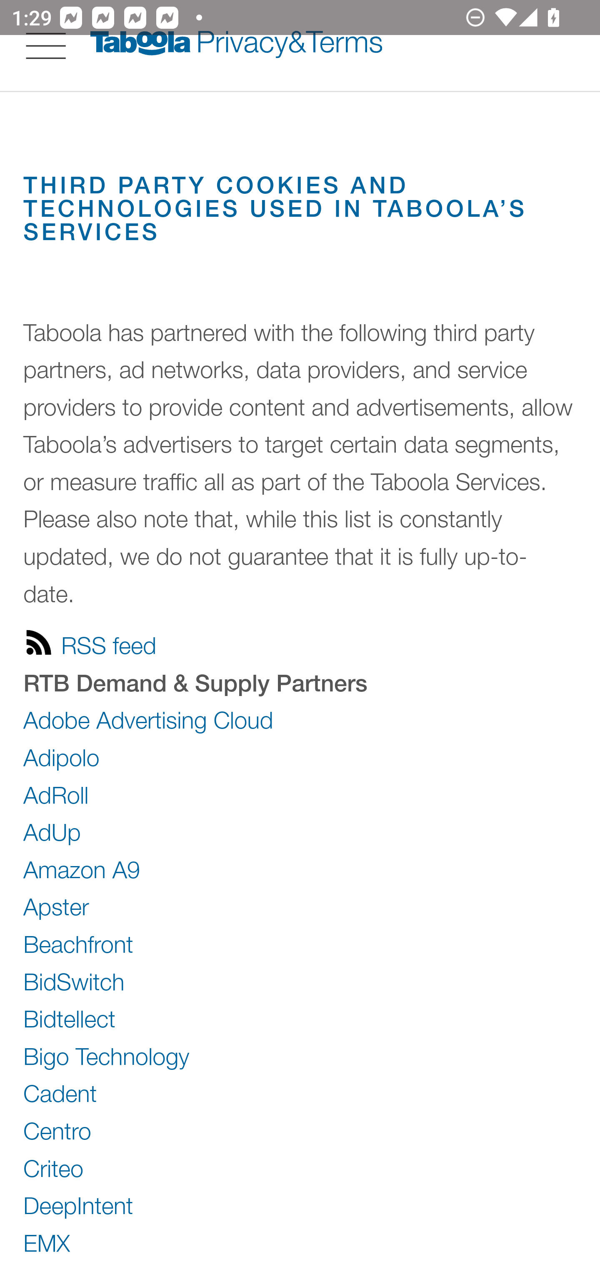 Image resolution: width=600 pixels, height=1267 pixels. Describe the element at coordinates (57, 908) in the screenshot. I see `Apster` at that location.